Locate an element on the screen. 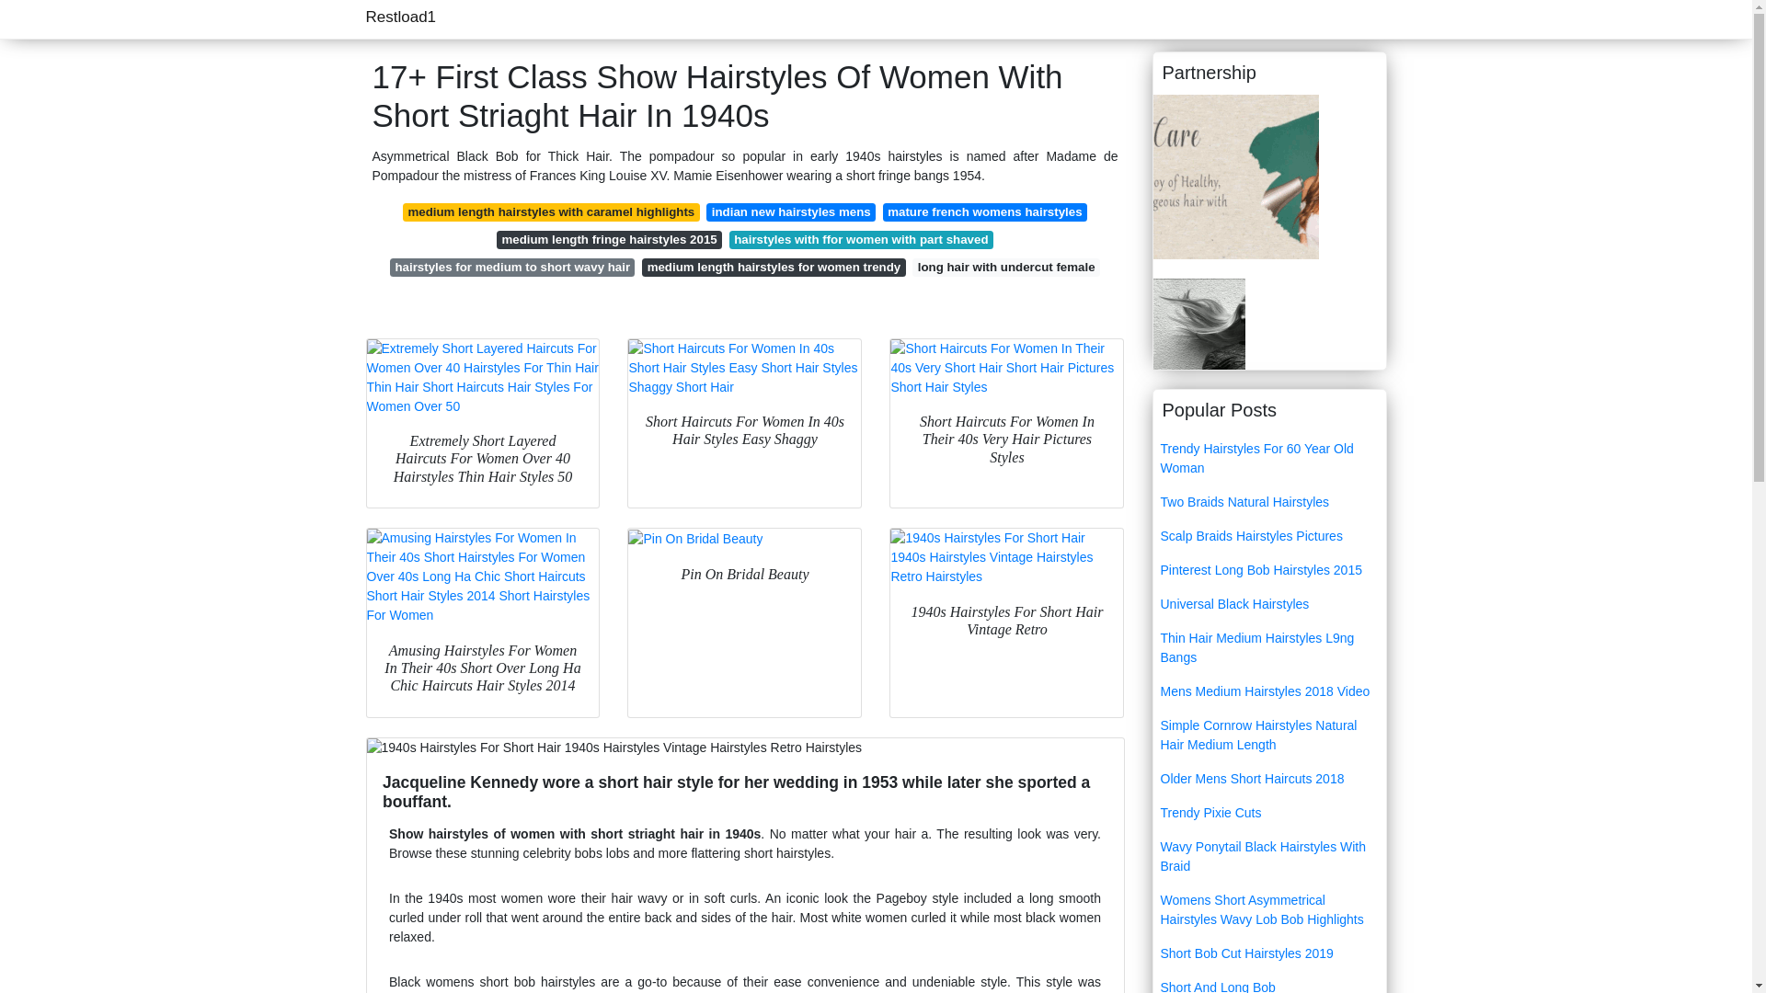  mature french womens hairstyles is located at coordinates (985, 211).